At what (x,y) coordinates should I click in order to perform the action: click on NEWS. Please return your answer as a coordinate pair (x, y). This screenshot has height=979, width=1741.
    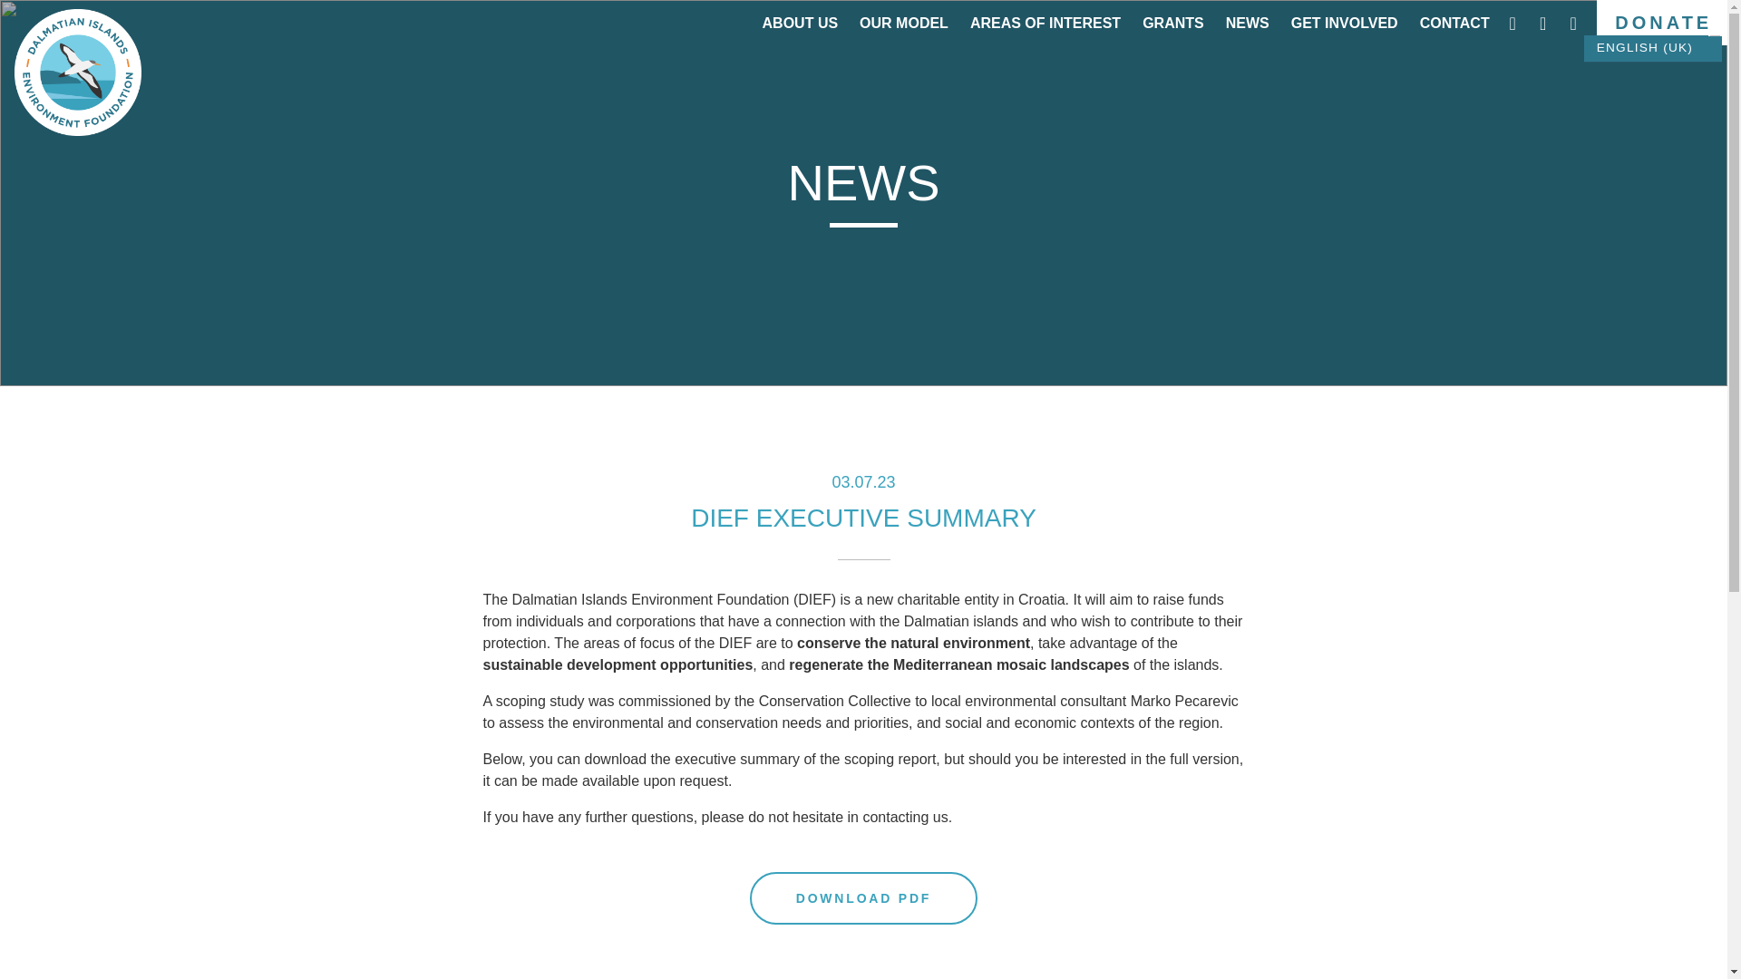
    Looking at the image, I should click on (1247, 27).